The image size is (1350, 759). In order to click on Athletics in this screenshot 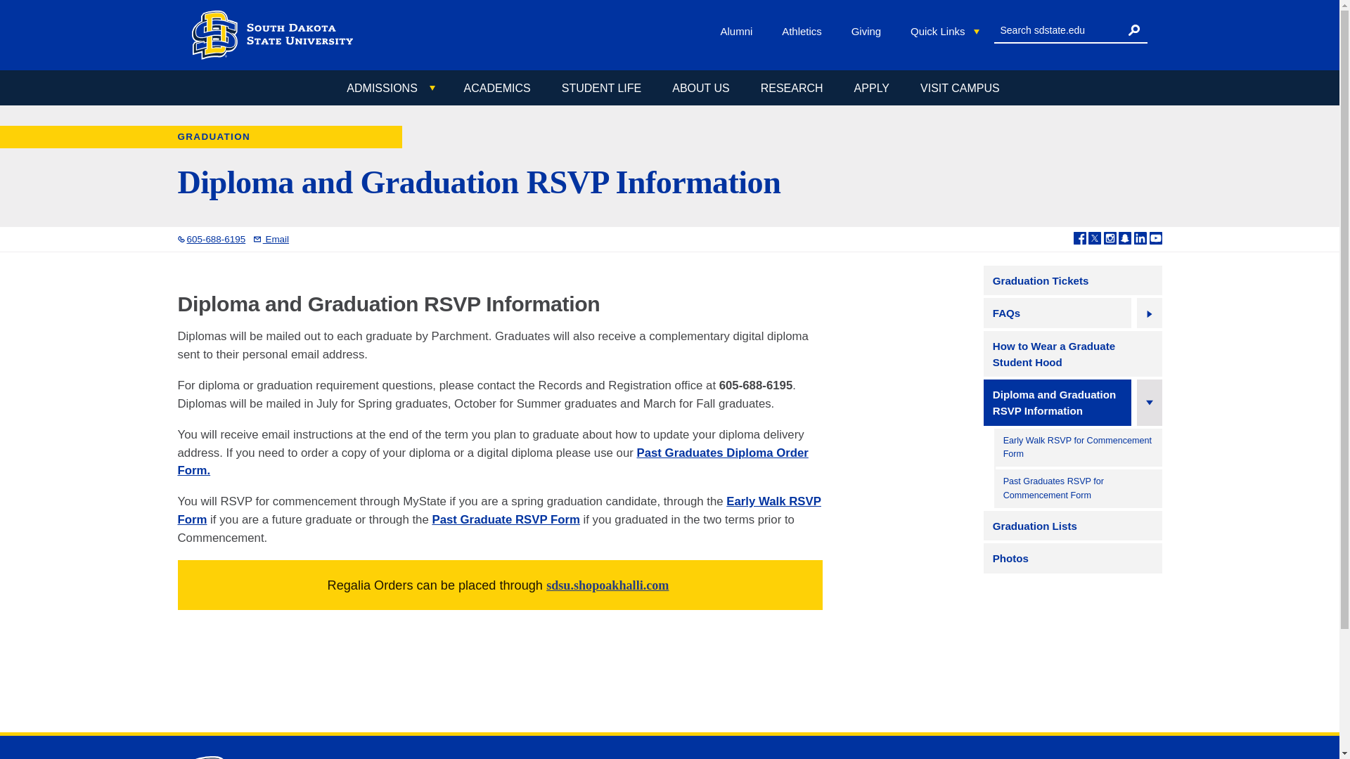, I will do `click(804, 31)`.